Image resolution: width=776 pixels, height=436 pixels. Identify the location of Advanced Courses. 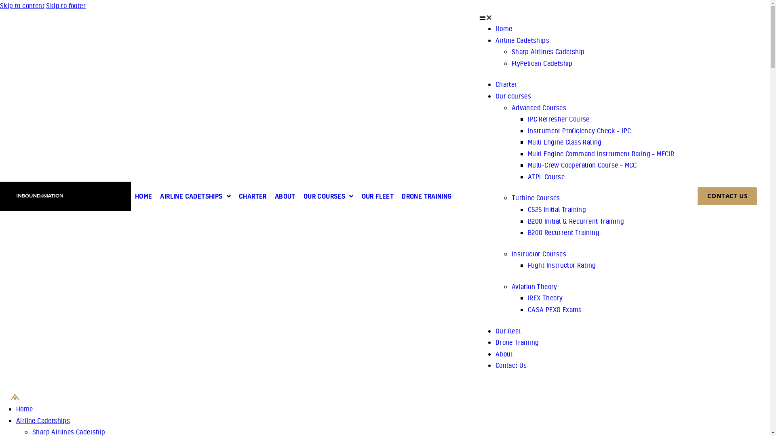
(539, 107).